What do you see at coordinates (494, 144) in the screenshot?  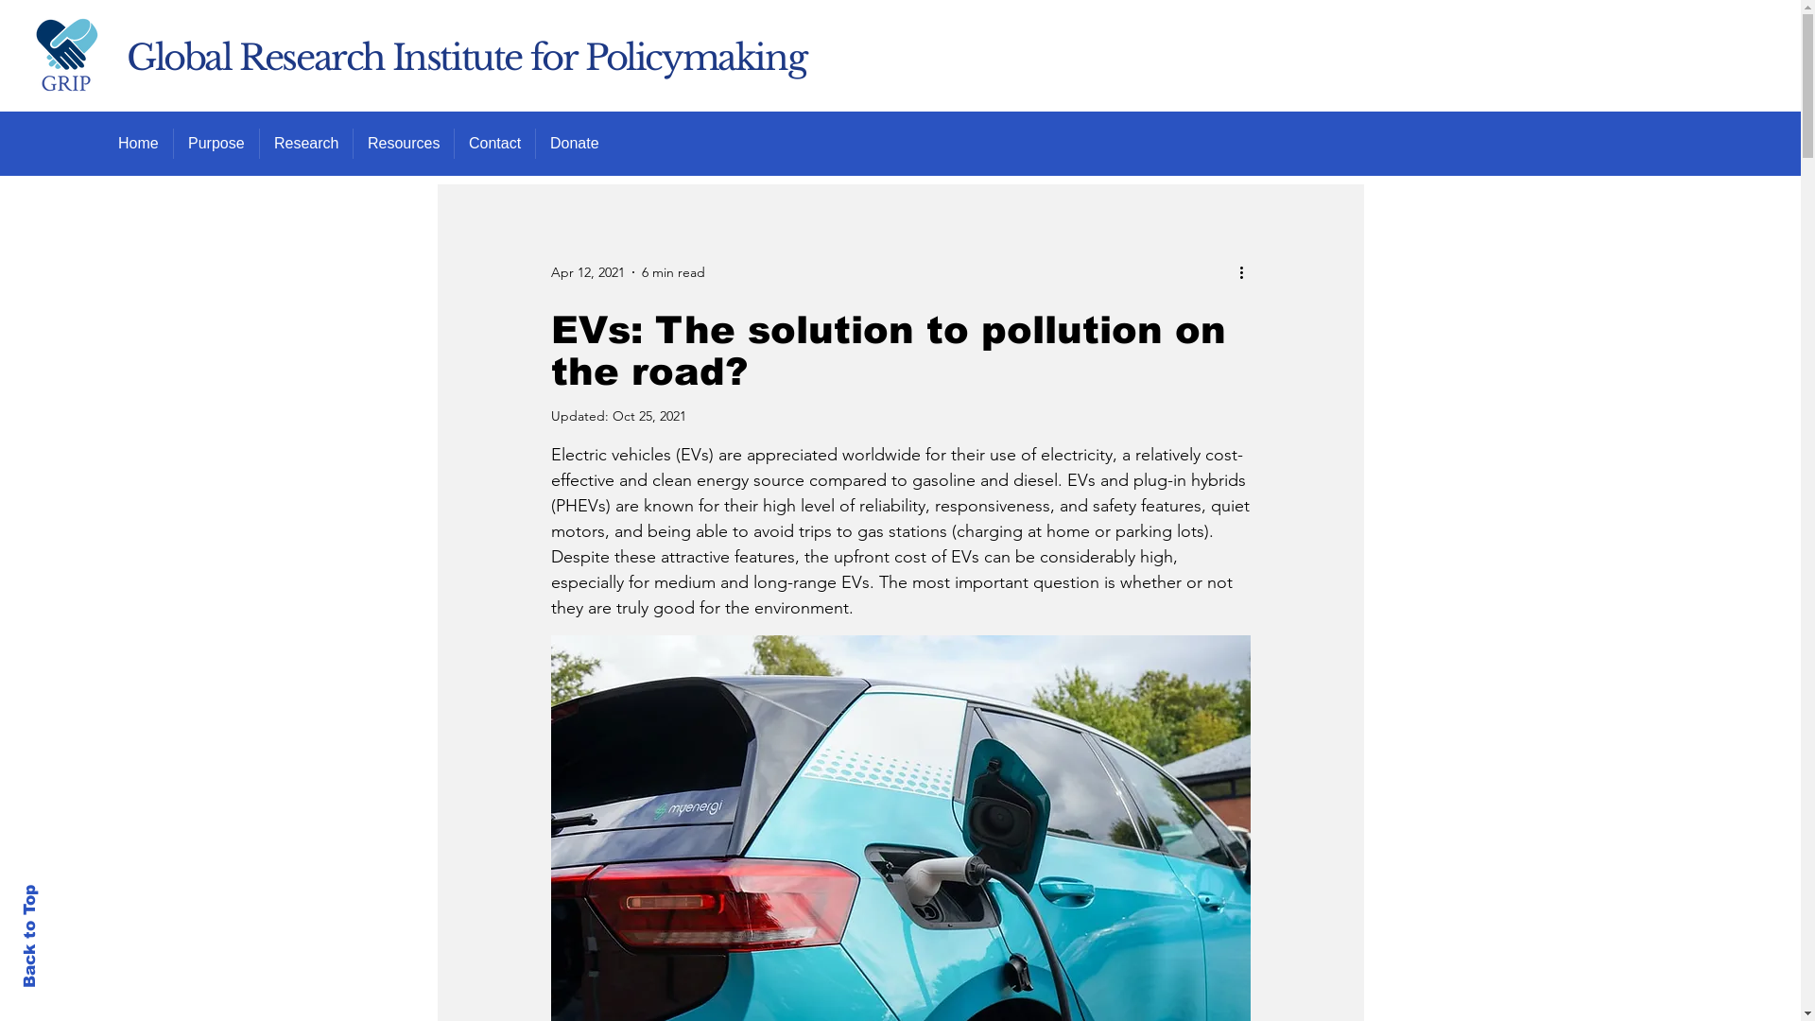 I see `Contact` at bounding box center [494, 144].